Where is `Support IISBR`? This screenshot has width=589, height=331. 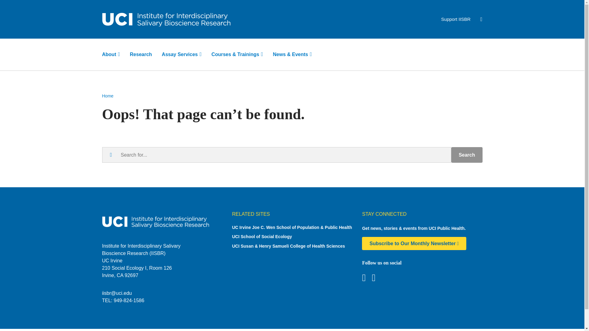 Support IISBR is located at coordinates (456, 19).